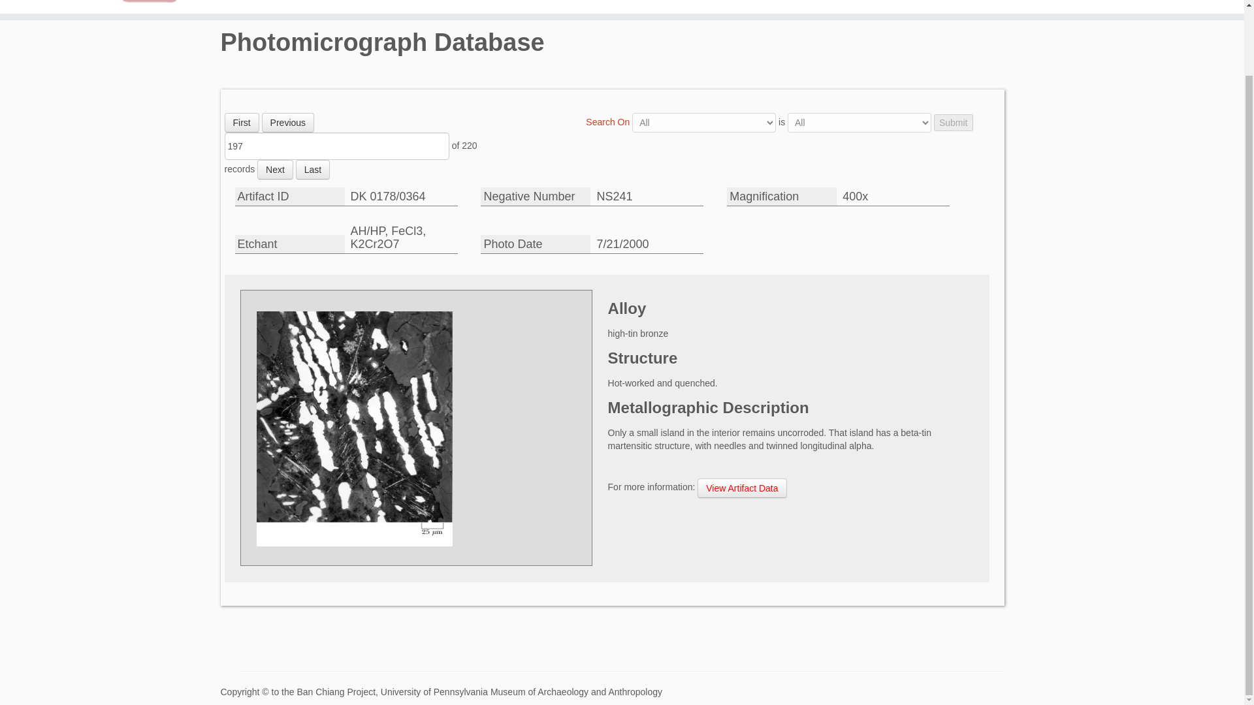  Describe the element at coordinates (275, 170) in the screenshot. I see `Next` at that location.